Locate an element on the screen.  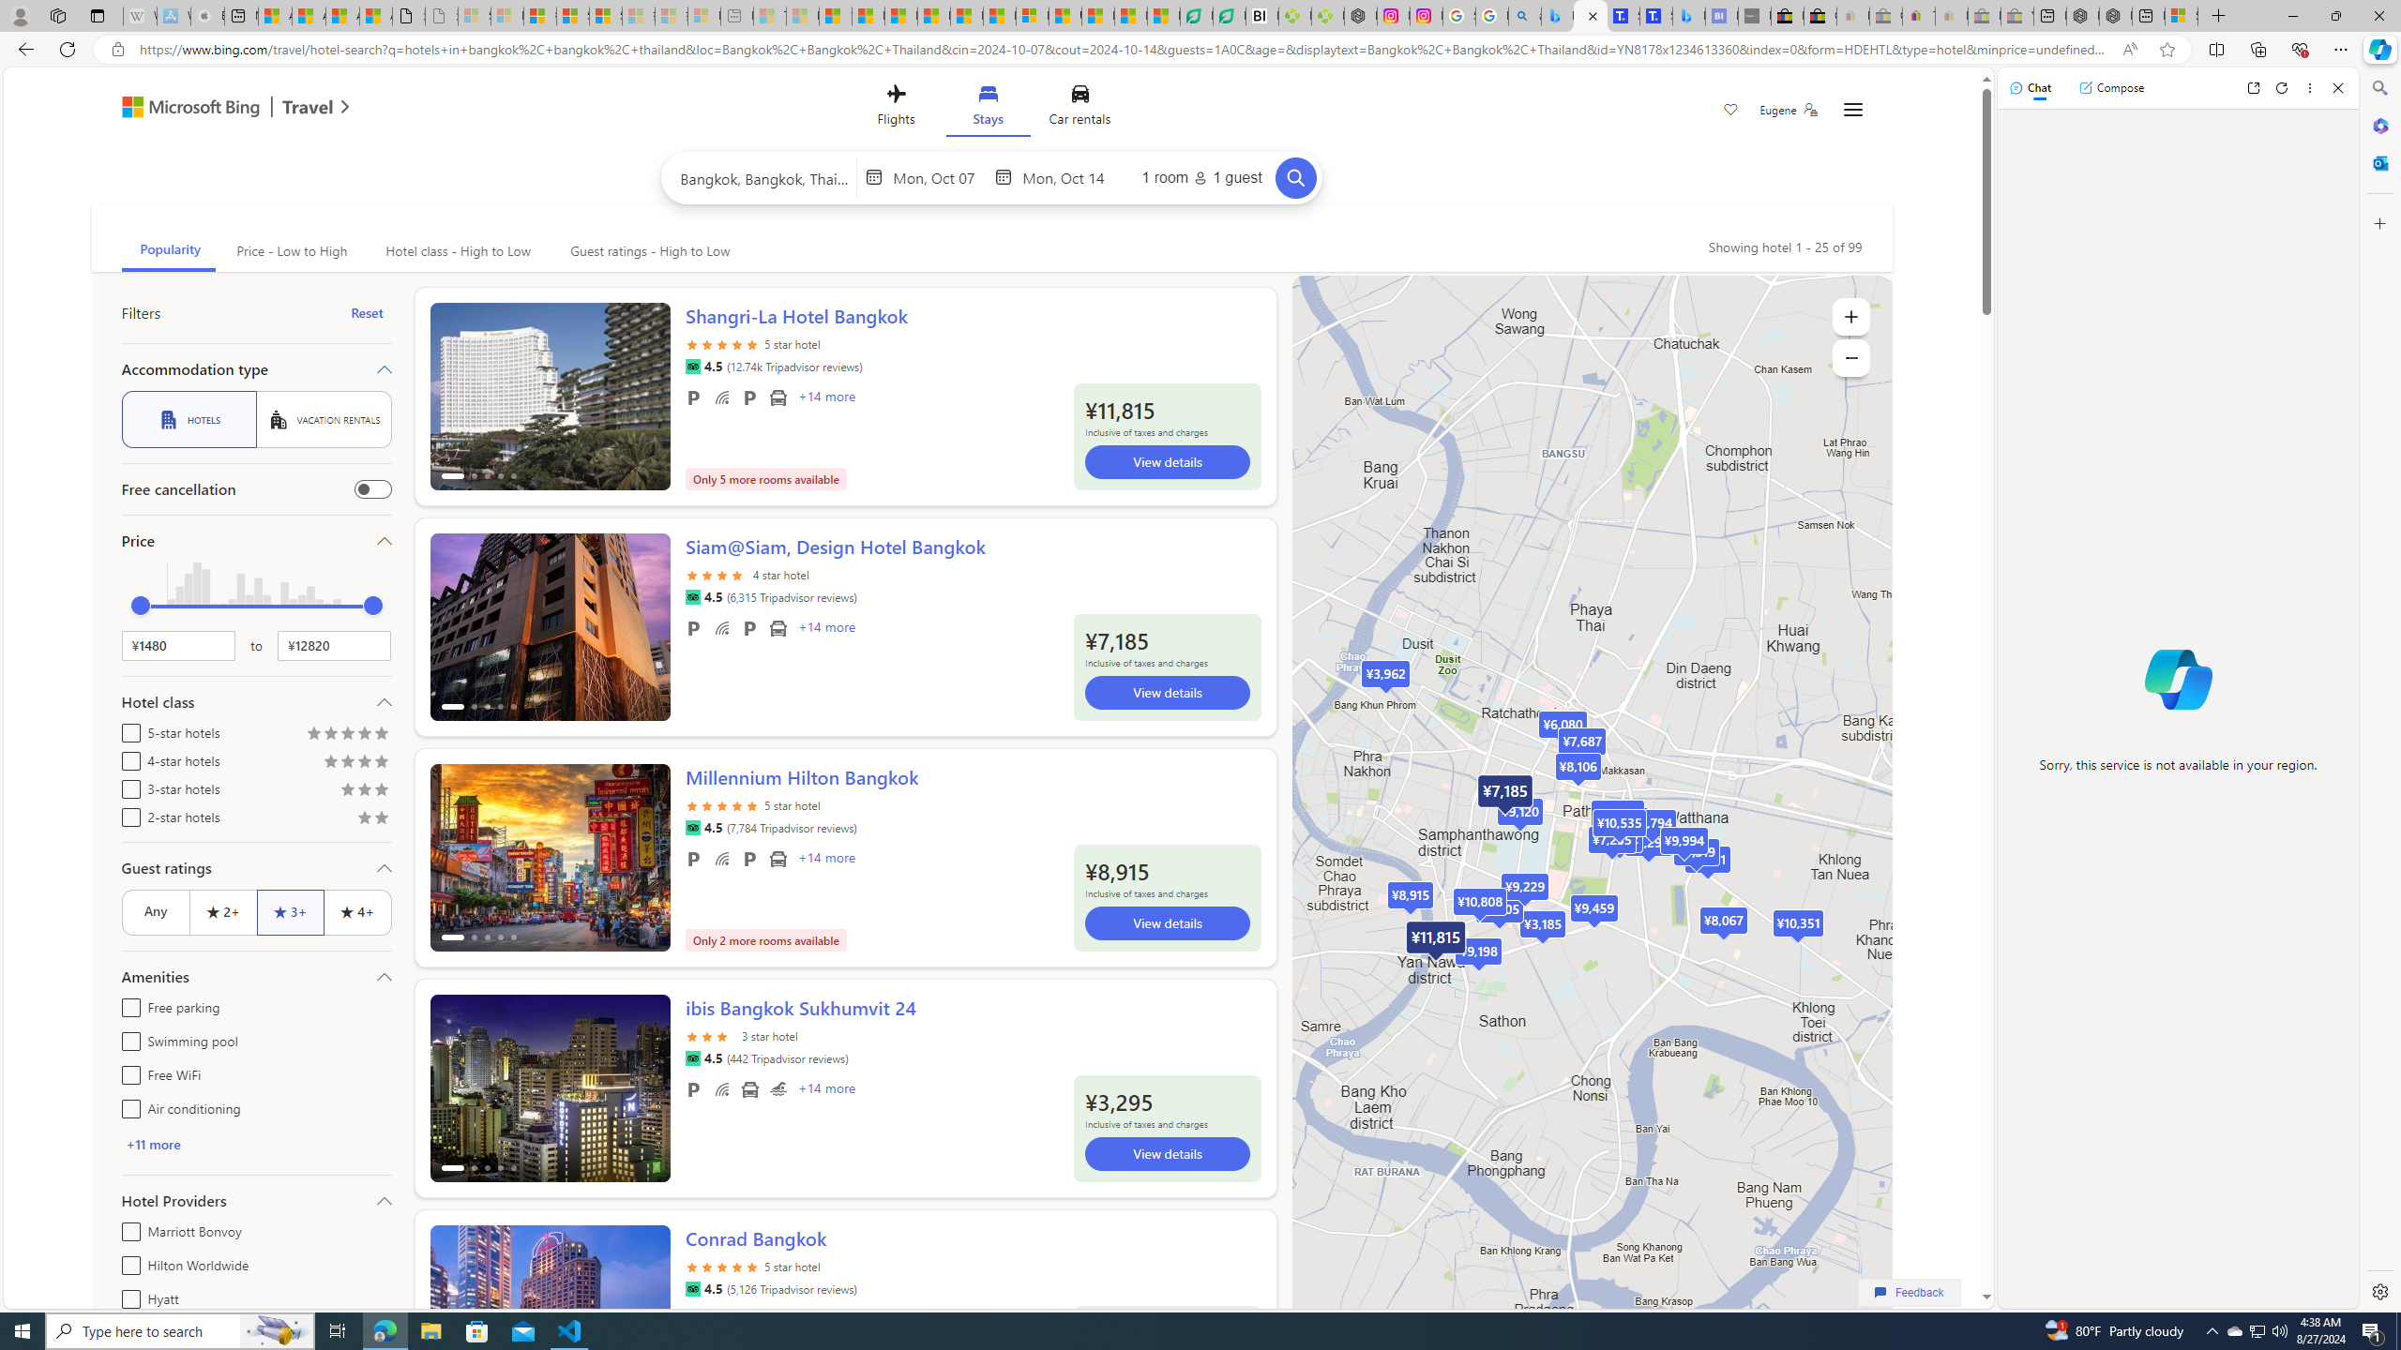
Free WiFi is located at coordinates (128, 1072).